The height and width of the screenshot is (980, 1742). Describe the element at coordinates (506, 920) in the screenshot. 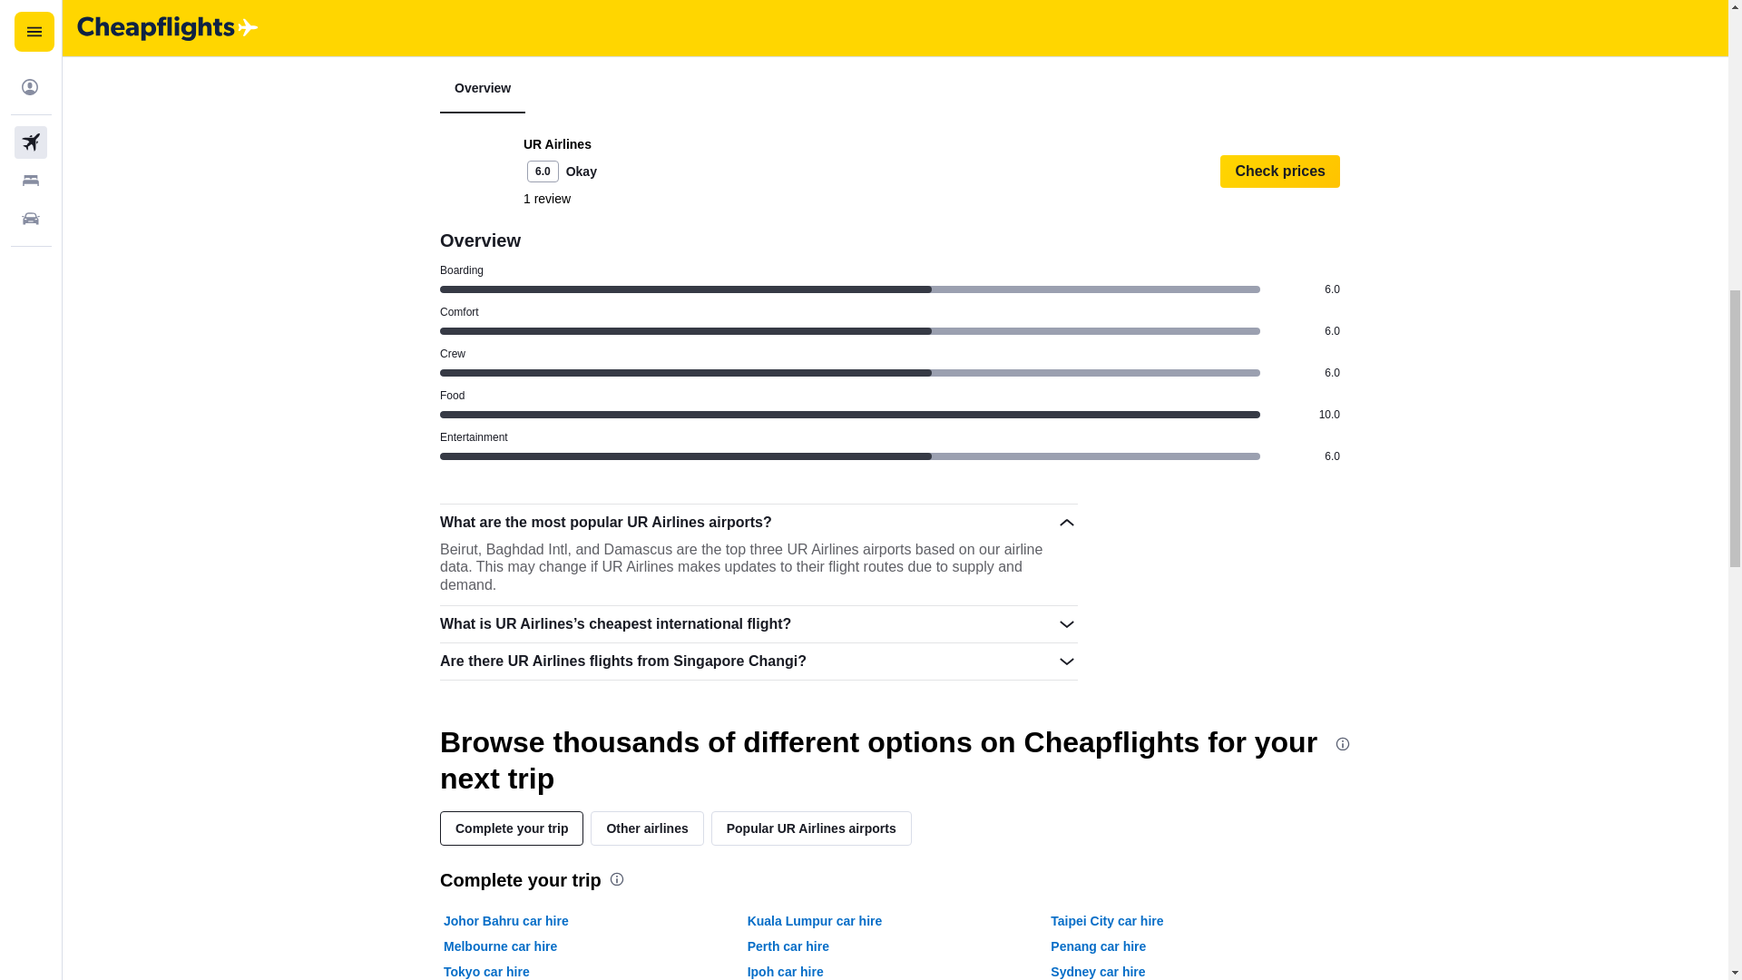

I see `Johor Bahru car hire` at that location.